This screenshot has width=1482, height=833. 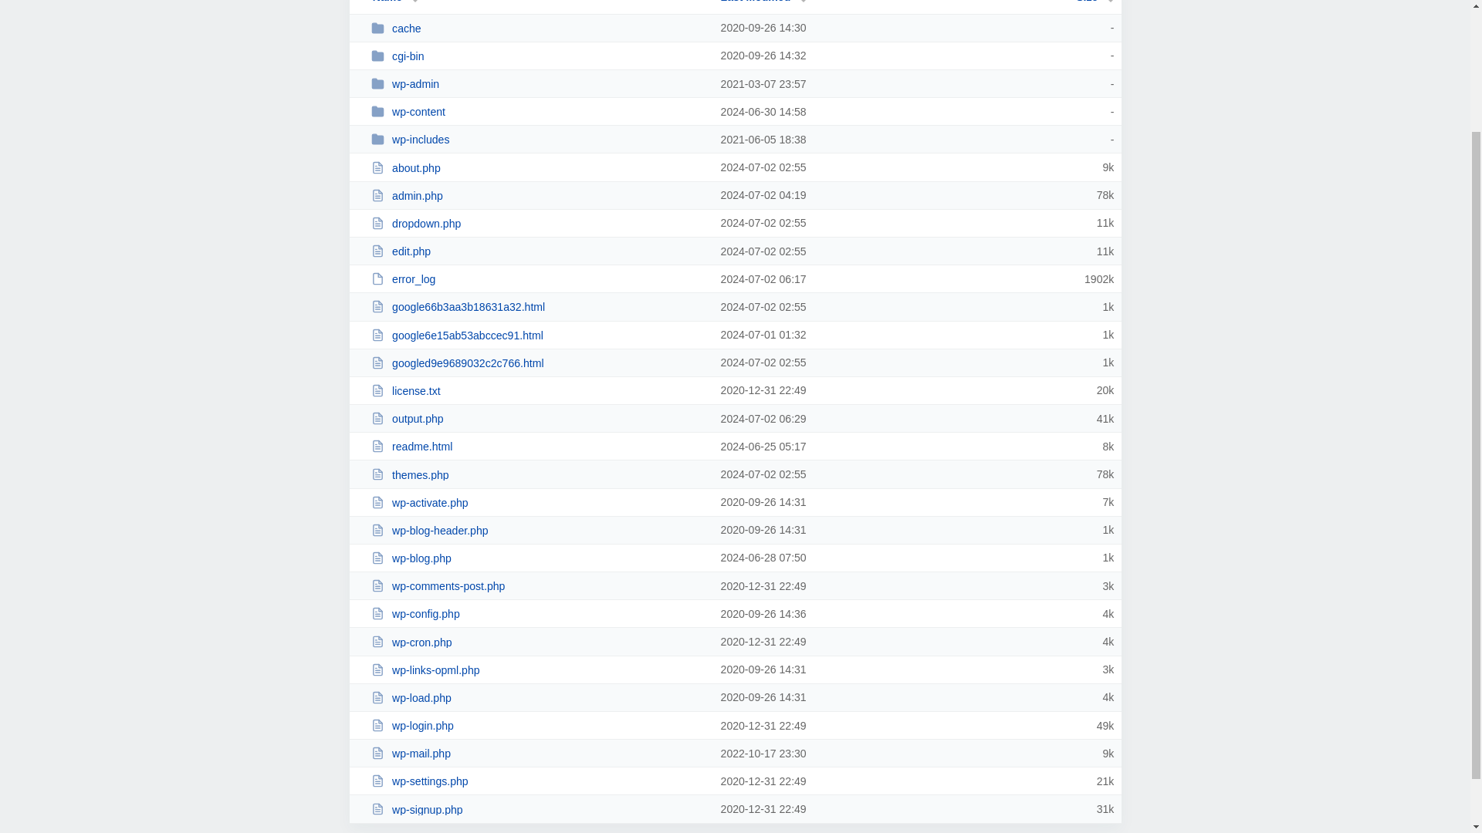 What do you see at coordinates (764, 2) in the screenshot?
I see `Last Modified` at bounding box center [764, 2].